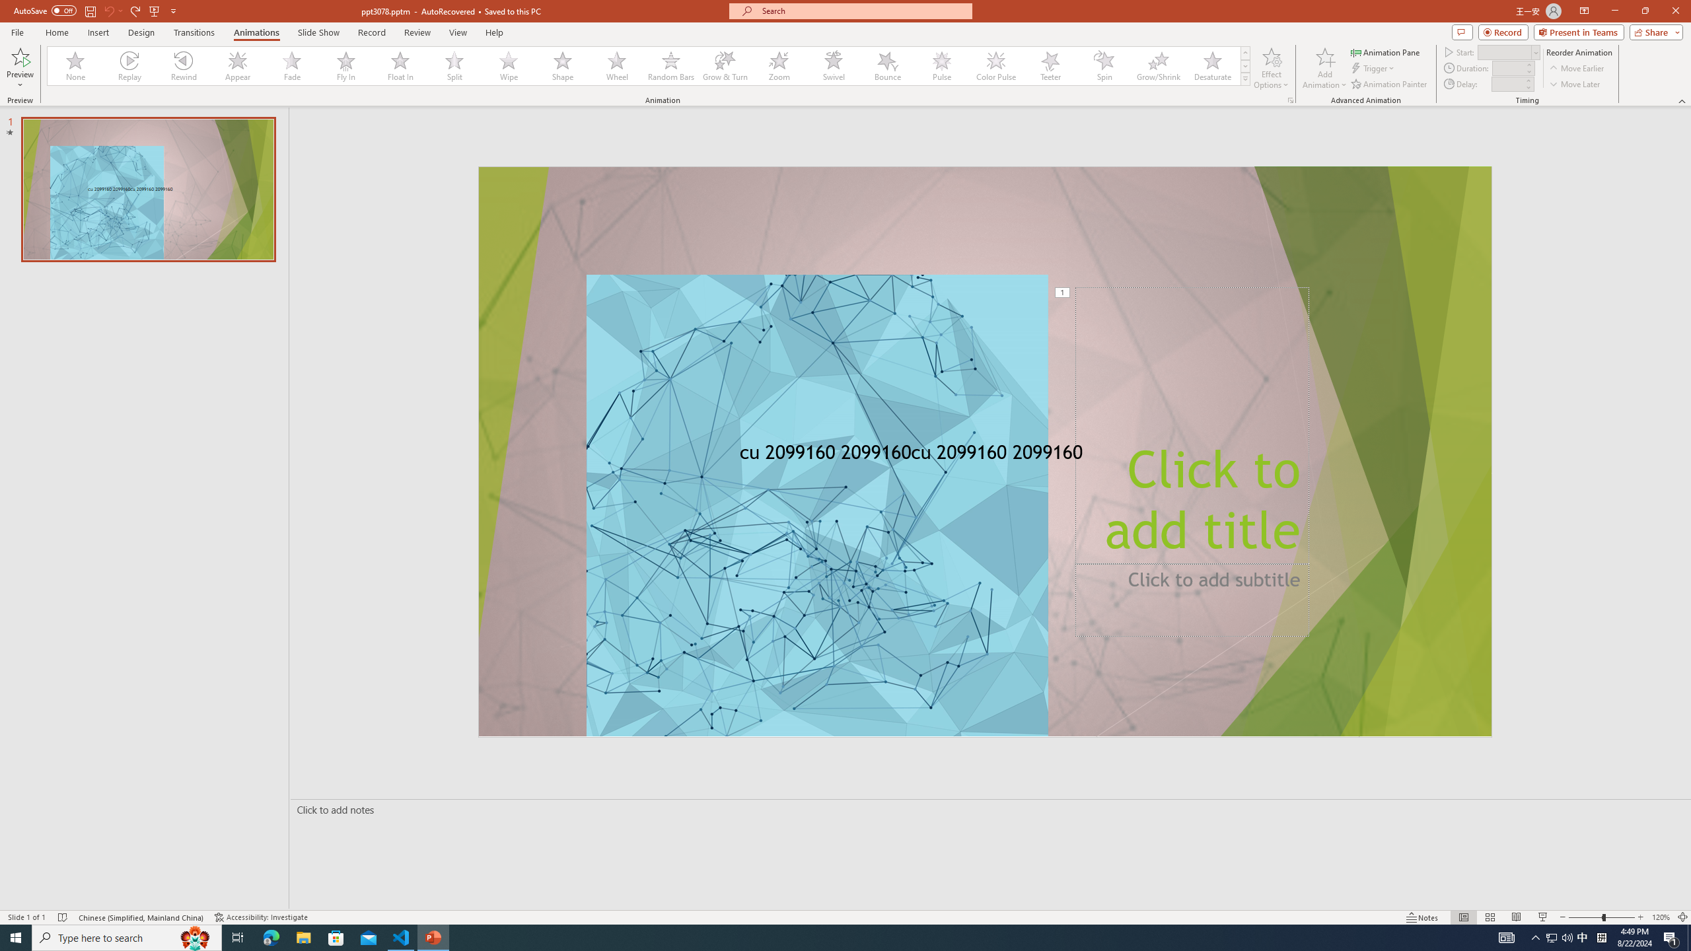 The height and width of the screenshot is (951, 1691). Describe the element at coordinates (292, 66) in the screenshot. I see `Fade` at that location.